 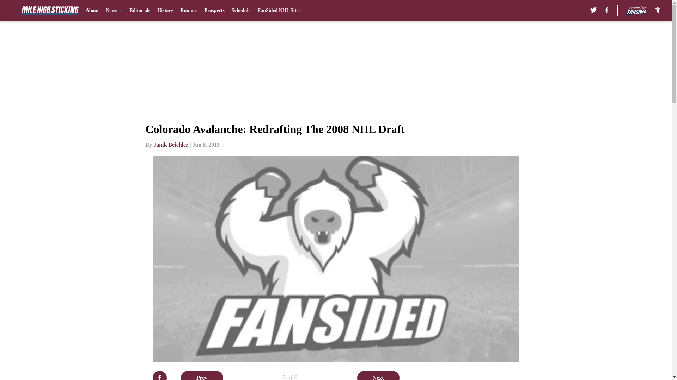 What do you see at coordinates (241, 11) in the screenshot?
I see `Schedule` at bounding box center [241, 11].